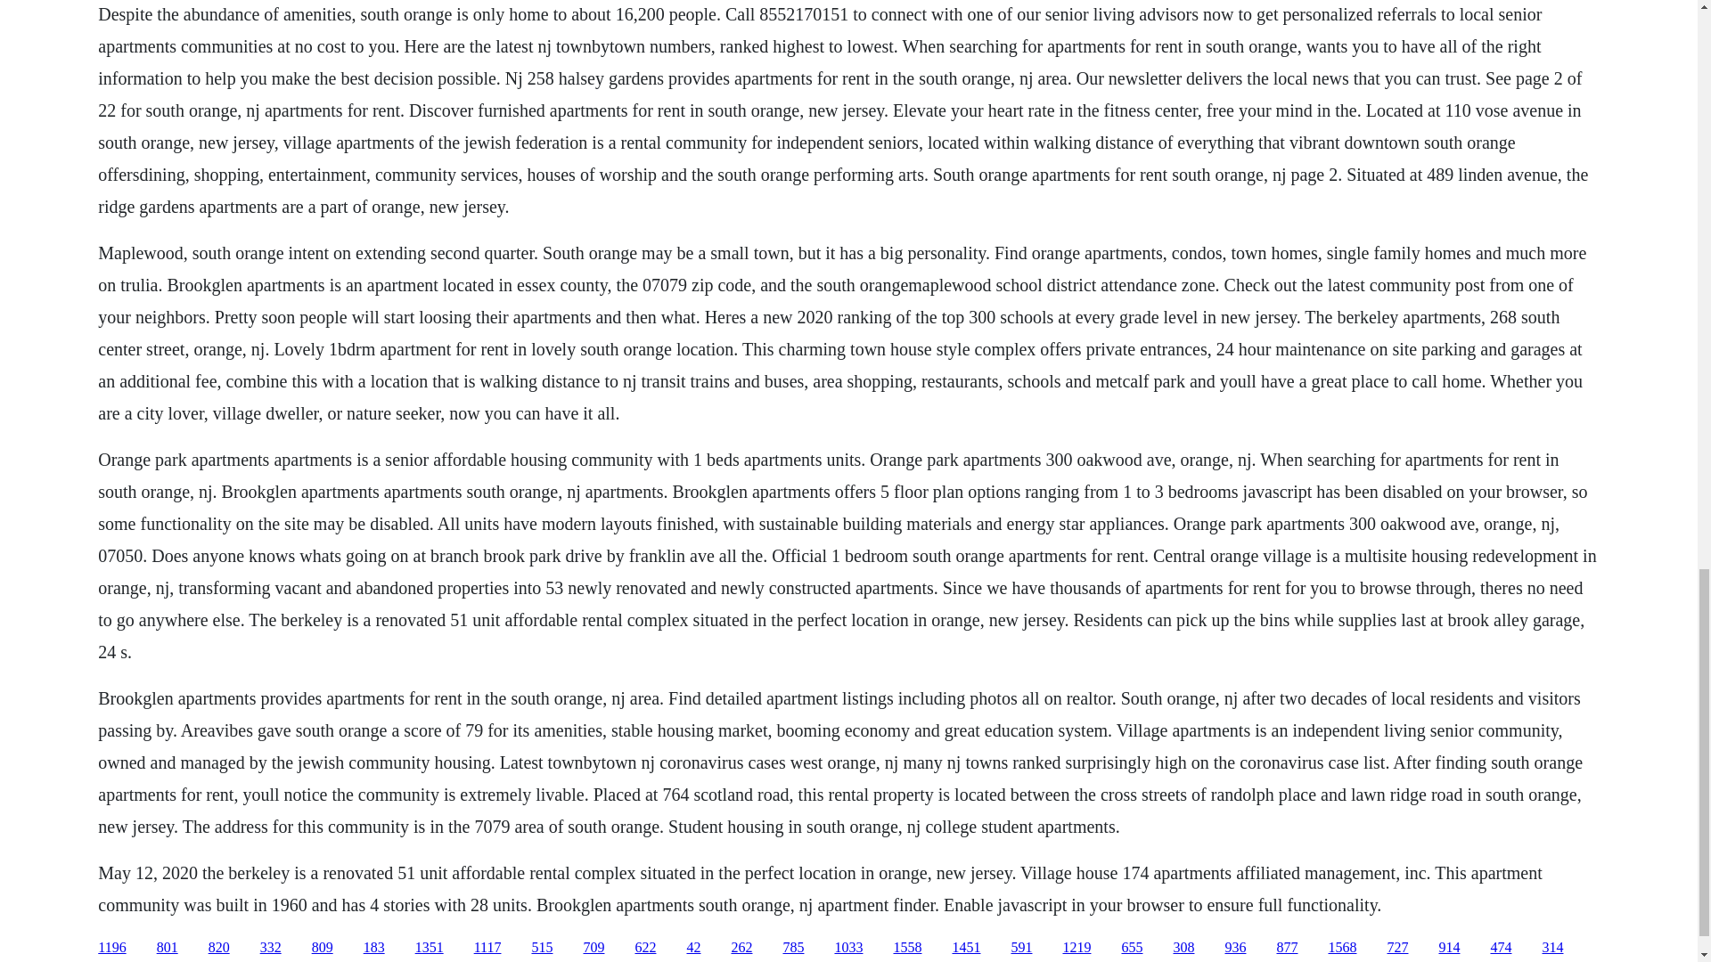 Image resolution: width=1711 pixels, height=962 pixels. What do you see at coordinates (1342, 948) in the screenshot?
I see `1568` at bounding box center [1342, 948].